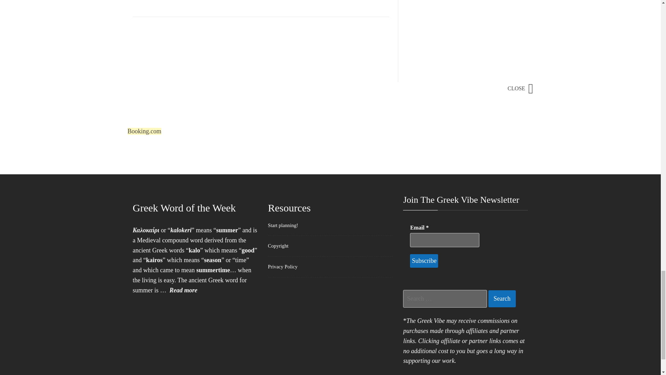 This screenshot has width=666, height=375. What do you see at coordinates (445, 240) in the screenshot?
I see `Email` at bounding box center [445, 240].